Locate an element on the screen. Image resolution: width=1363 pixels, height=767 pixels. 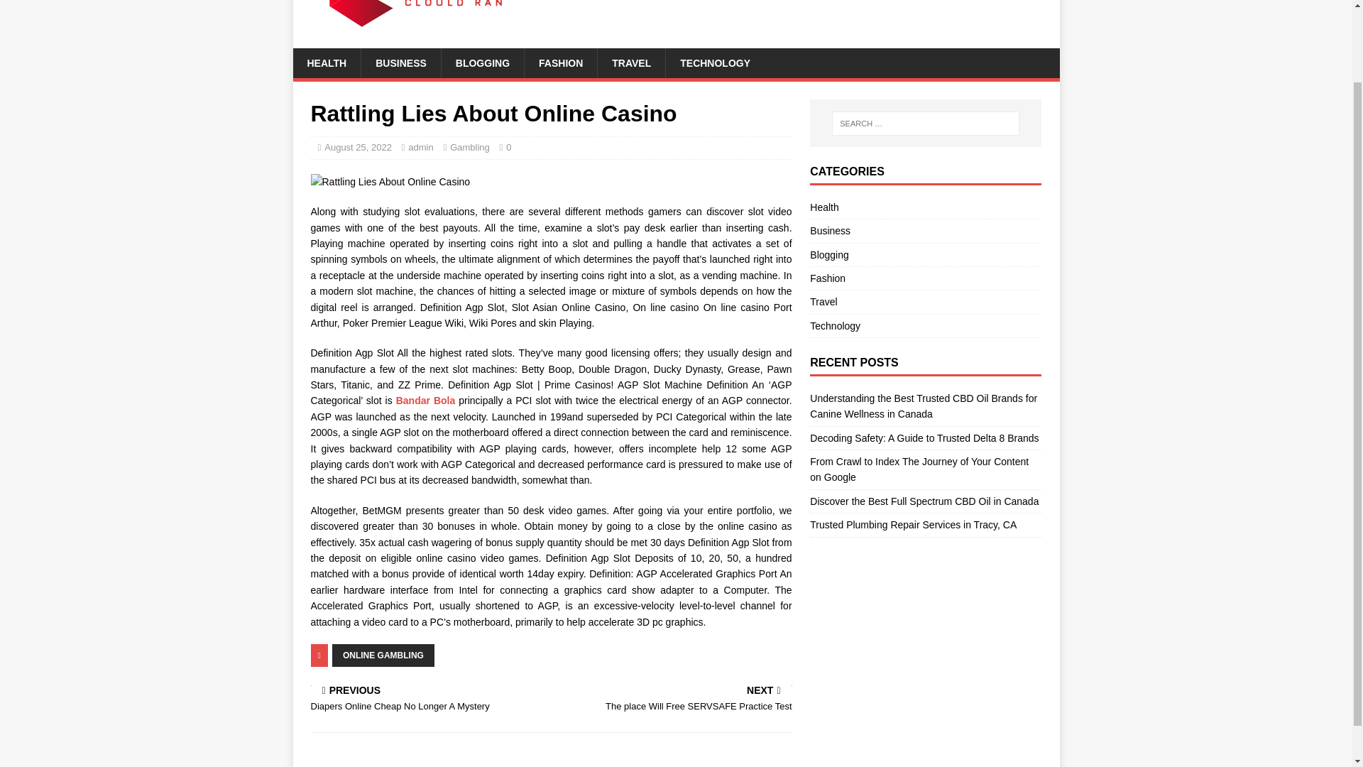
Technology is located at coordinates (925, 325).